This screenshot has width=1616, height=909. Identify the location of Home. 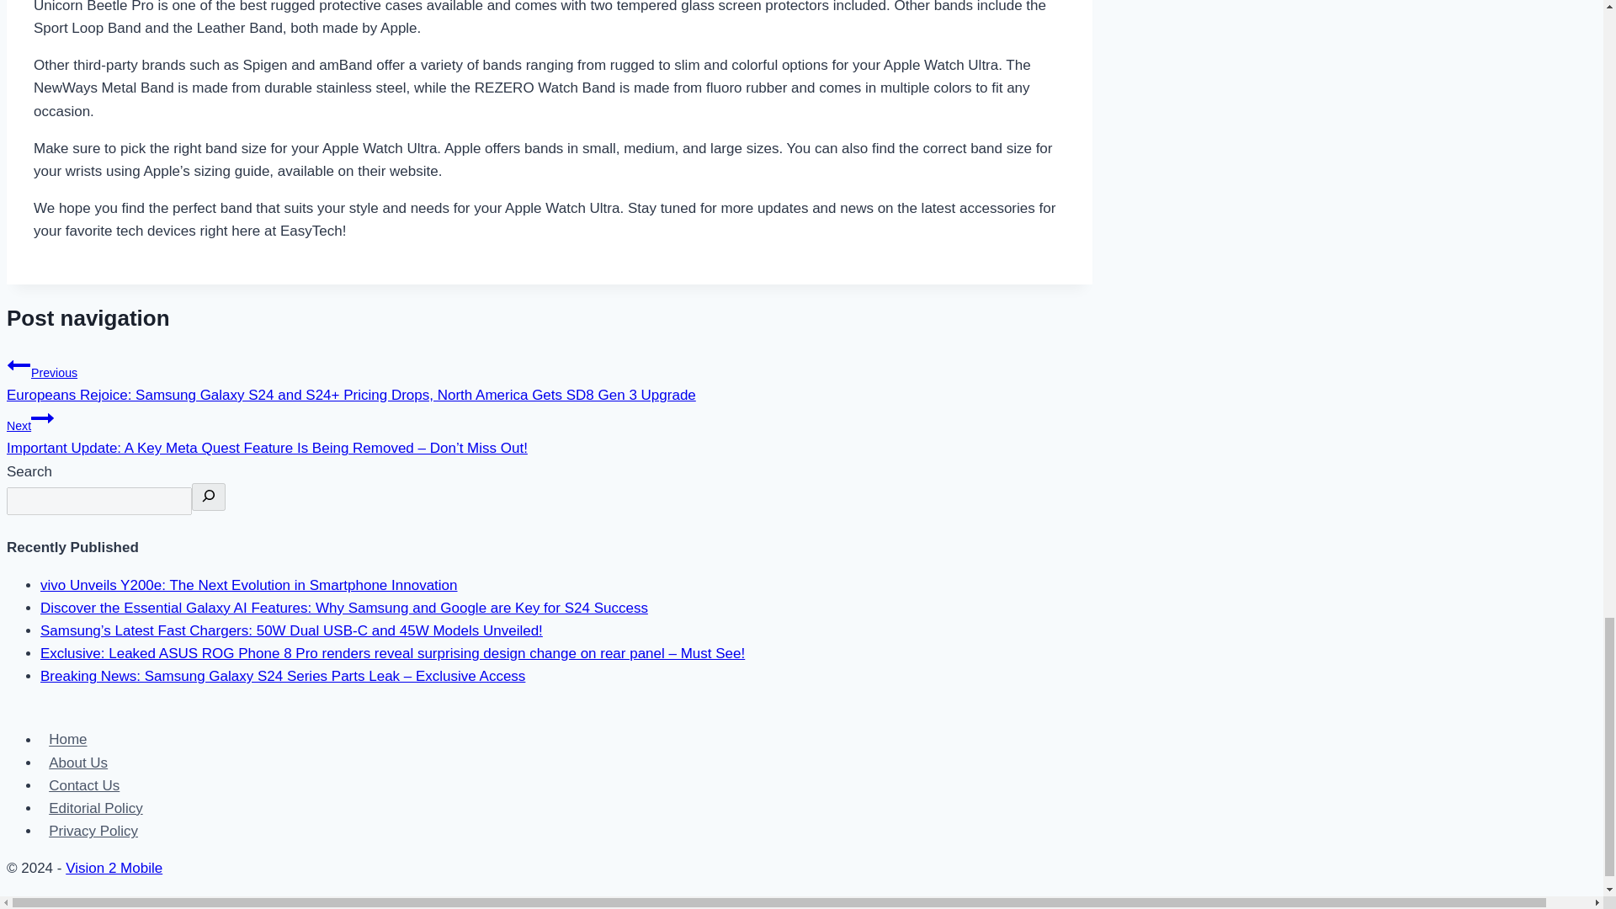
(67, 739).